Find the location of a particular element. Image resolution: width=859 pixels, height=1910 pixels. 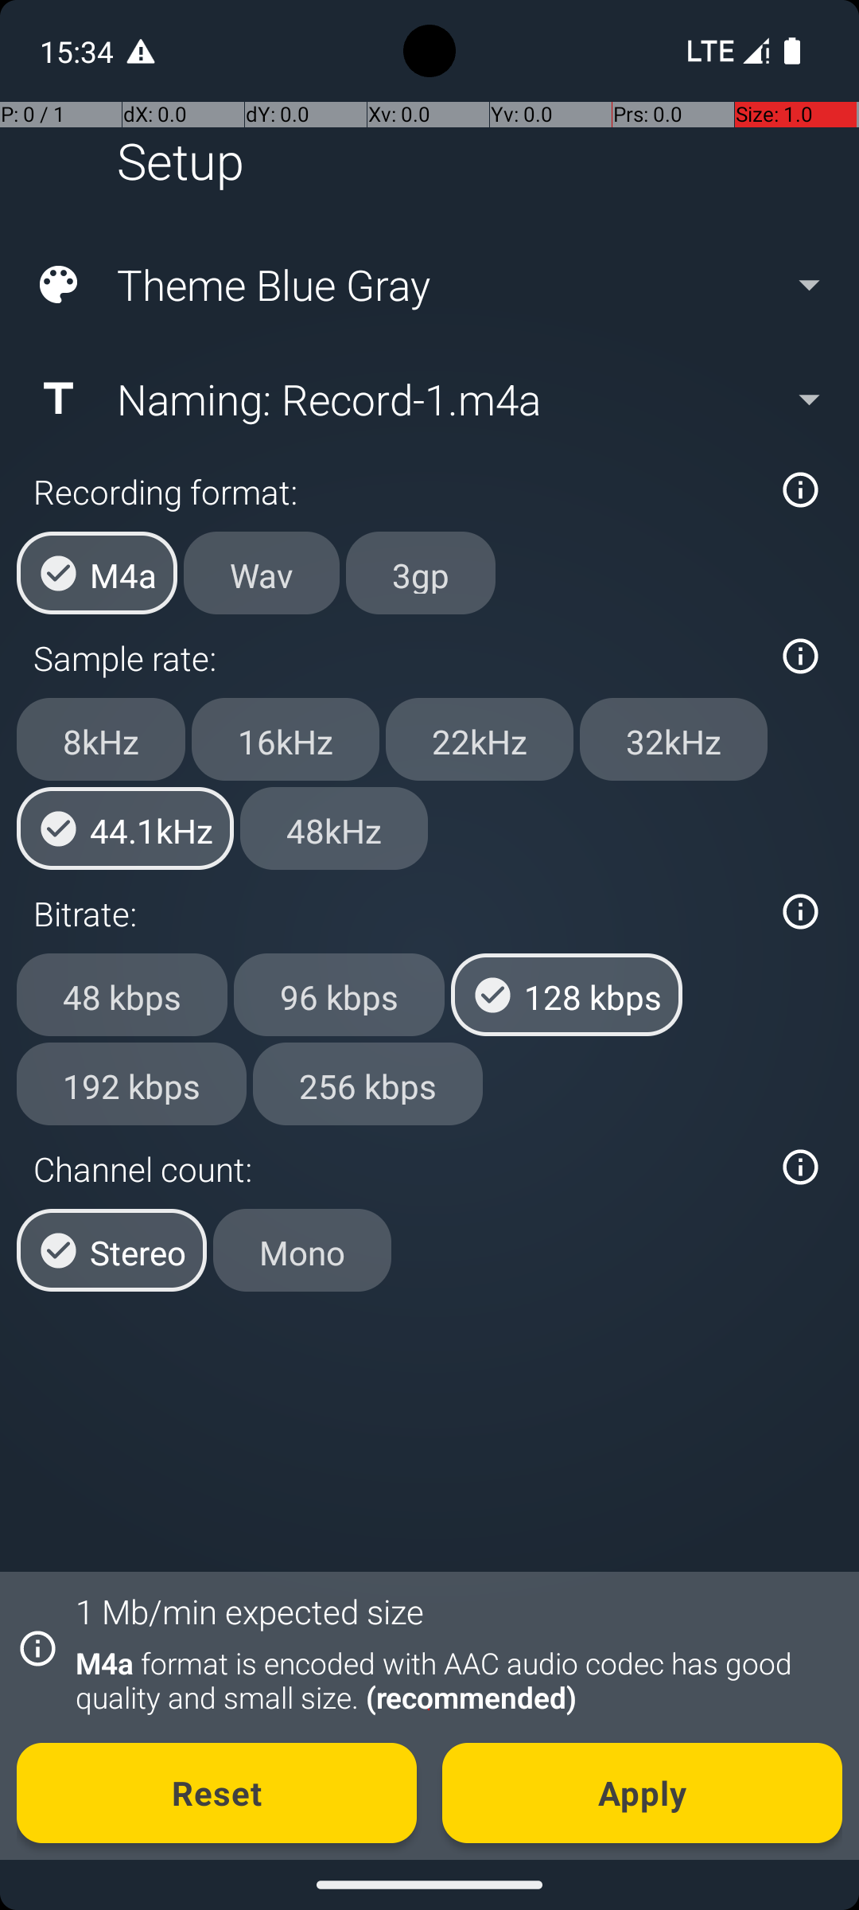

8kHz is located at coordinates (101, 739).